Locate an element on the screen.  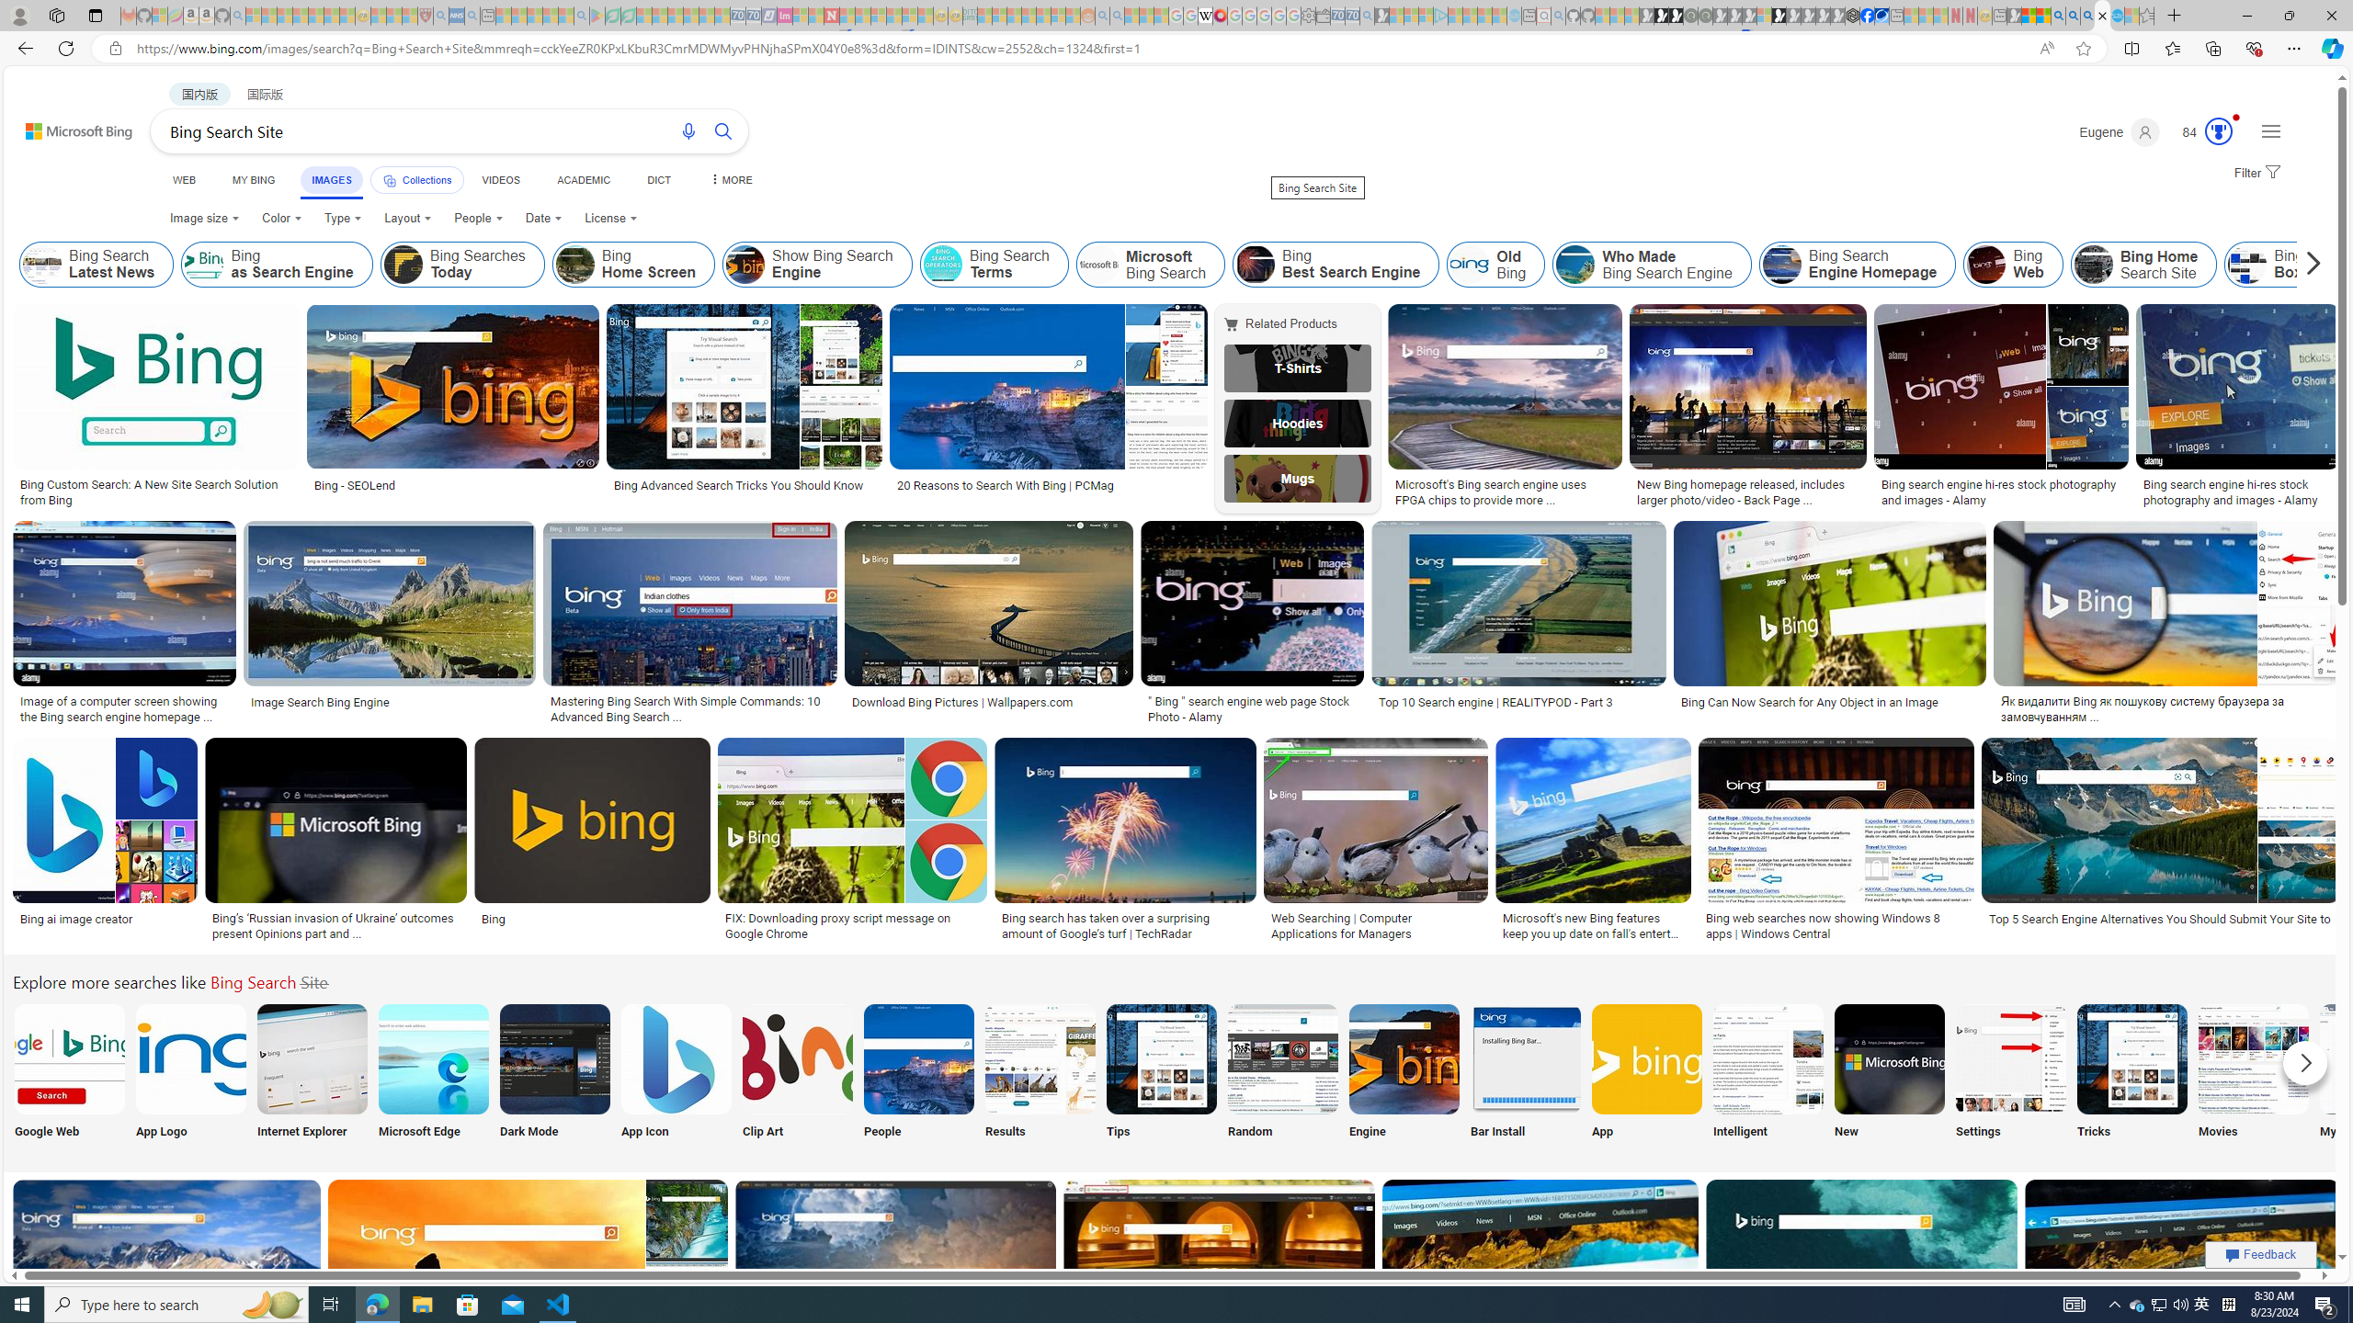
Bing ai image creator is located at coordinates (106, 919).